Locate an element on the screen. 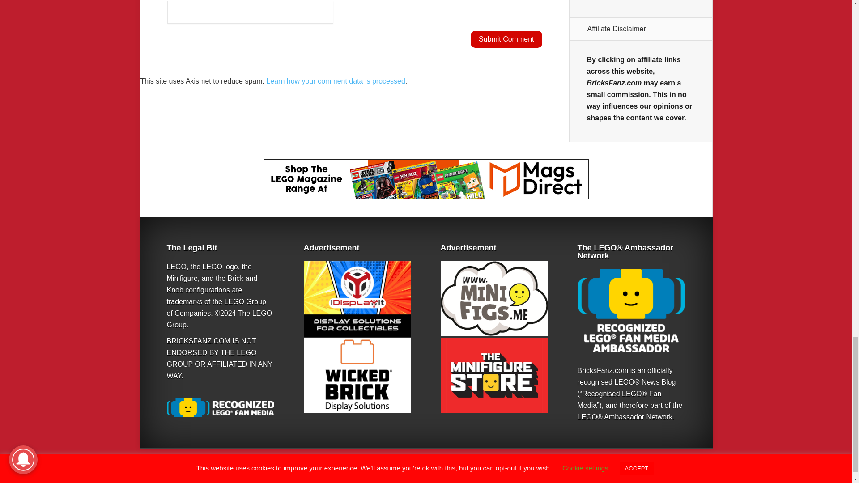  advertisement is located at coordinates (631, 310).